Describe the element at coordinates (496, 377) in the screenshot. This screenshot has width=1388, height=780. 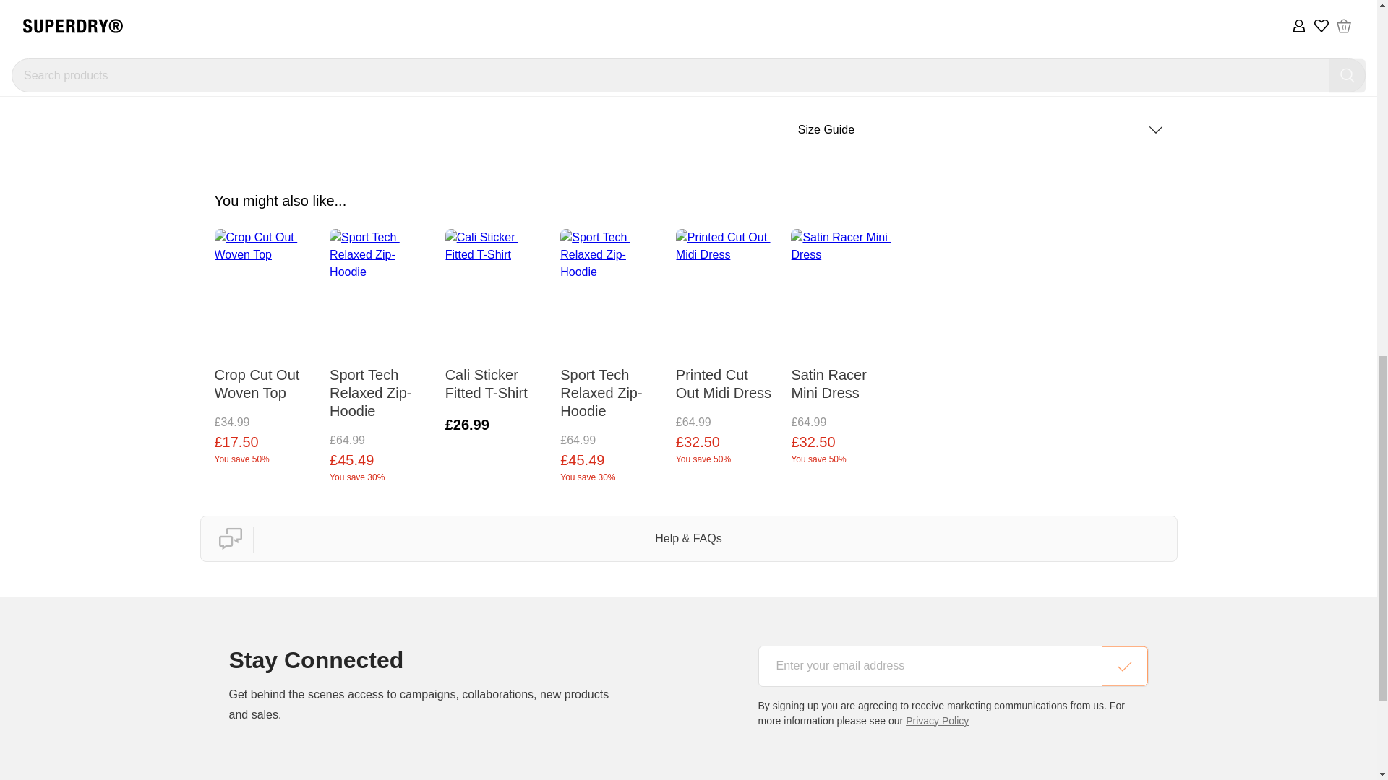
I see `Cali Sticker Fitted T-Shirt` at that location.